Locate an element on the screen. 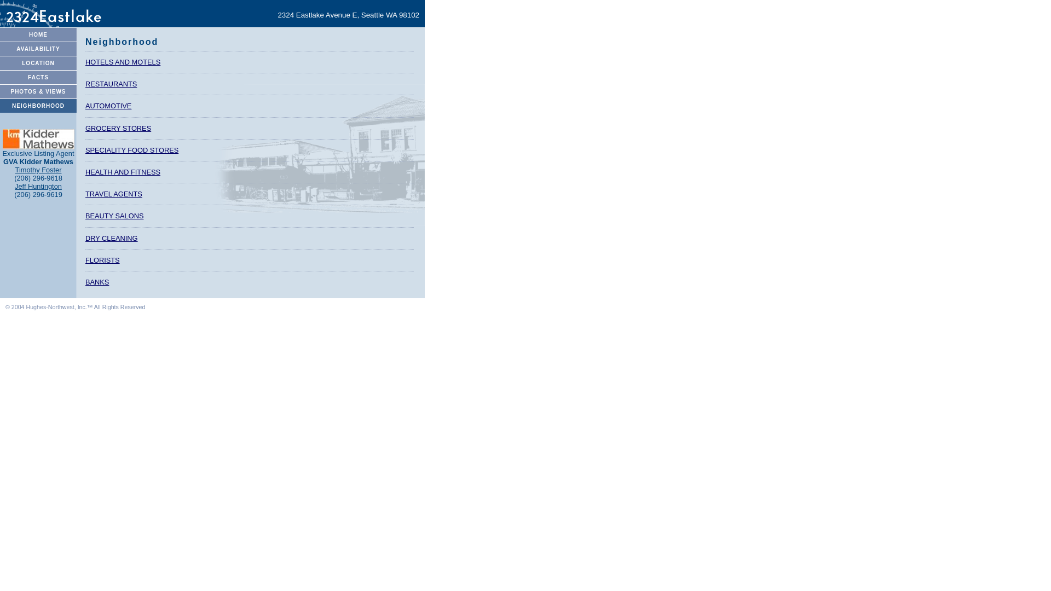 This screenshot has width=1051, height=591. FLORISTS is located at coordinates (250, 260).